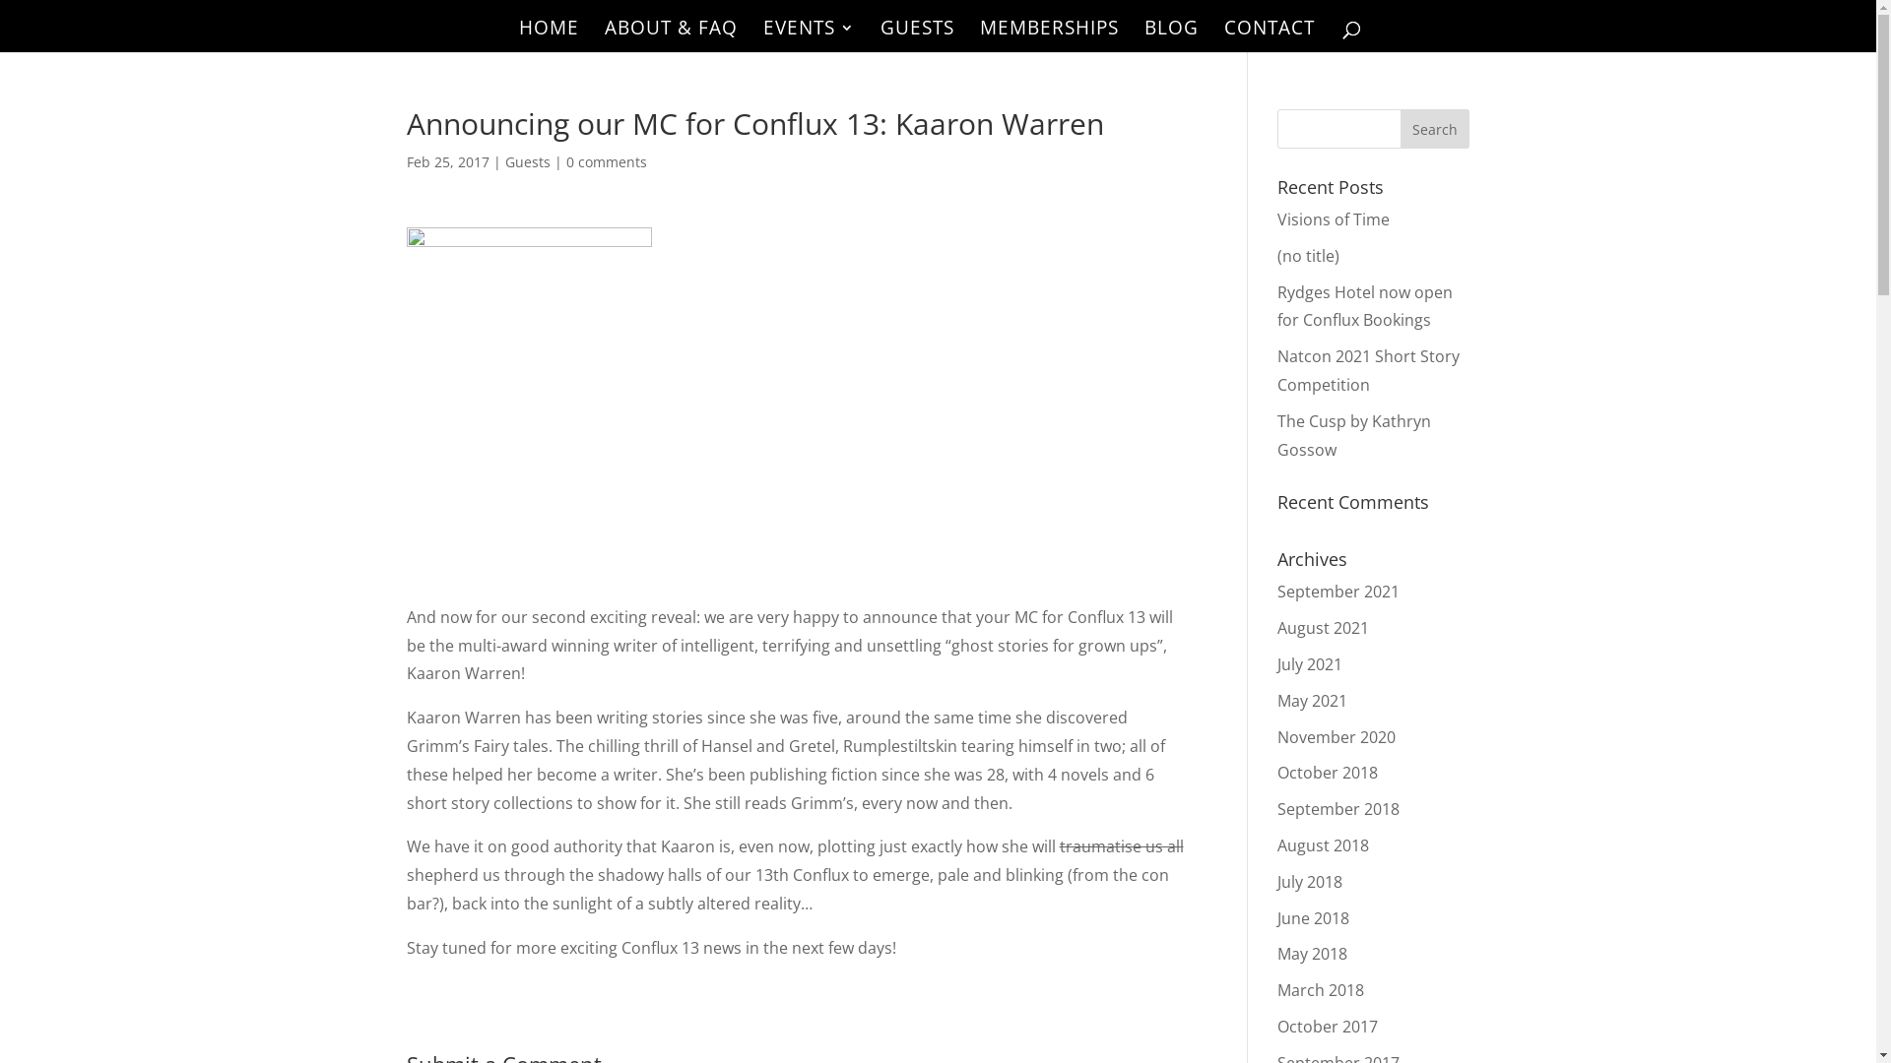 The image size is (1891, 1063). I want to click on July 2018, so click(1310, 882).